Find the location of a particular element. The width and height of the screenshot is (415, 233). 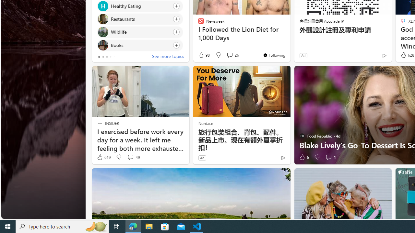

Click to follow topic Restaurants is located at coordinates (140, 19).